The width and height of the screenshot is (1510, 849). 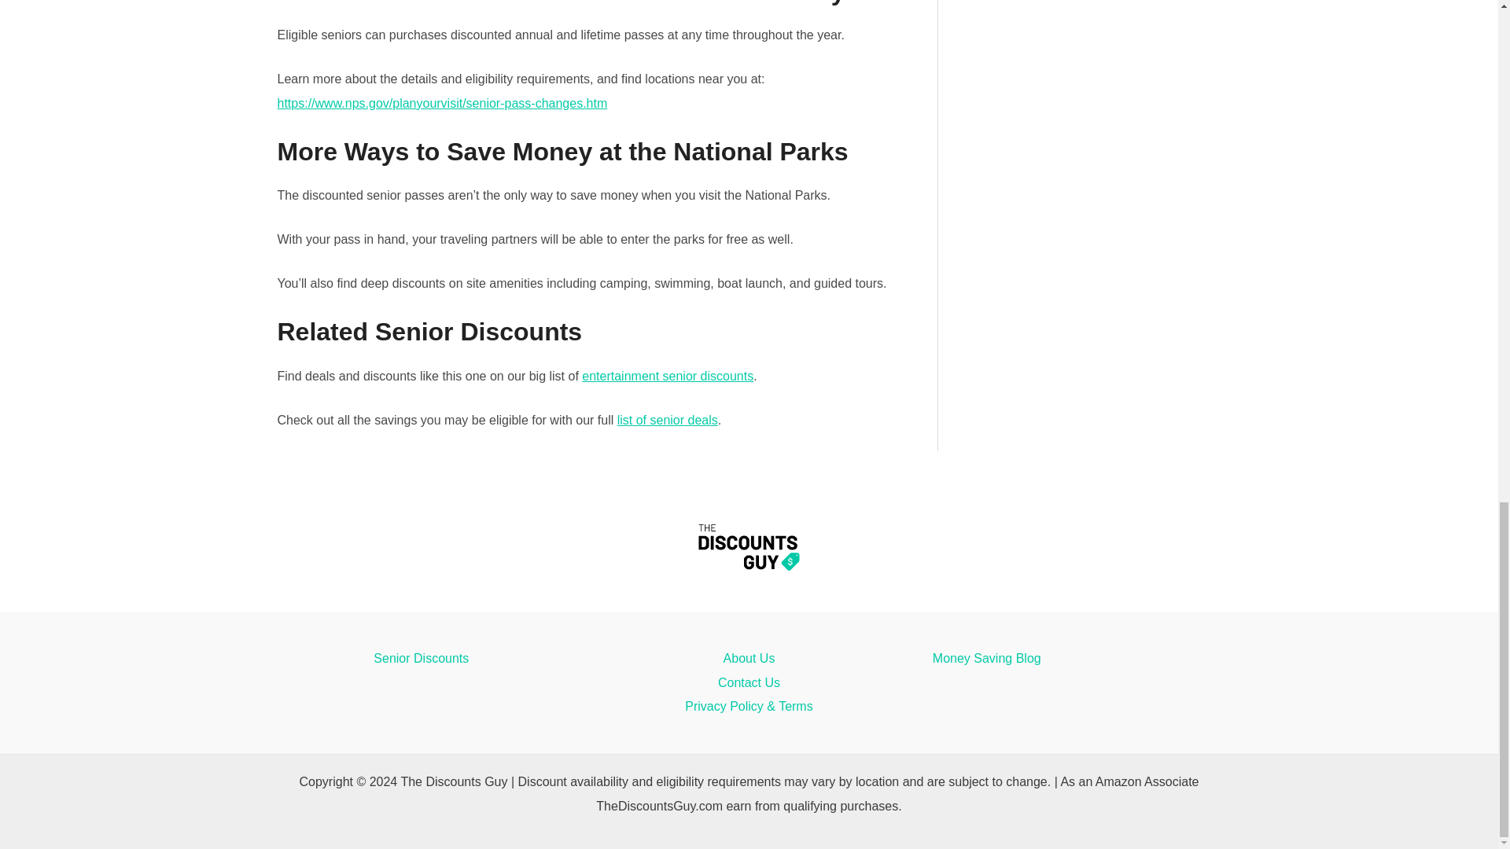 What do you see at coordinates (987, 658) in the screenshot?
I see `Money Saving Blog` at bounding box center [987, 658].